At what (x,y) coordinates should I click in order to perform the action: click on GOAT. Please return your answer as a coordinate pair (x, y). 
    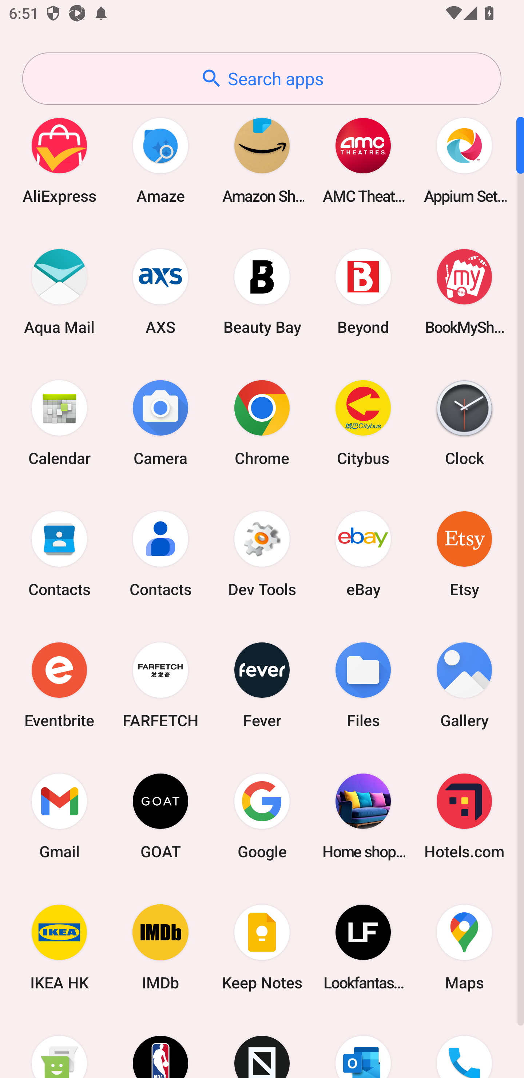
    Looking at the image, I should click on (160, 816).